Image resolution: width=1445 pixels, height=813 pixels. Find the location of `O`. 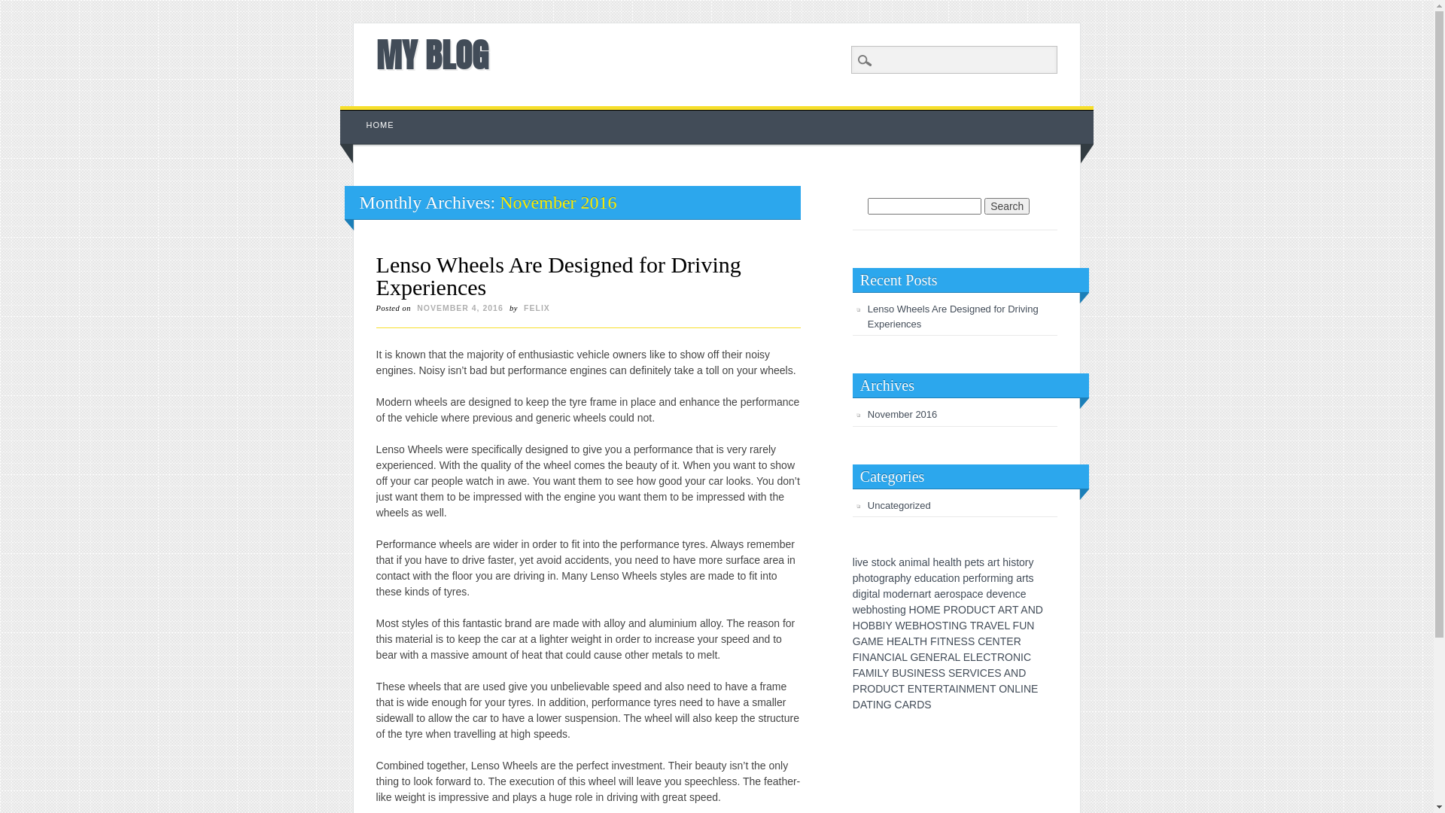

O is located at coordinates (1008, 657).